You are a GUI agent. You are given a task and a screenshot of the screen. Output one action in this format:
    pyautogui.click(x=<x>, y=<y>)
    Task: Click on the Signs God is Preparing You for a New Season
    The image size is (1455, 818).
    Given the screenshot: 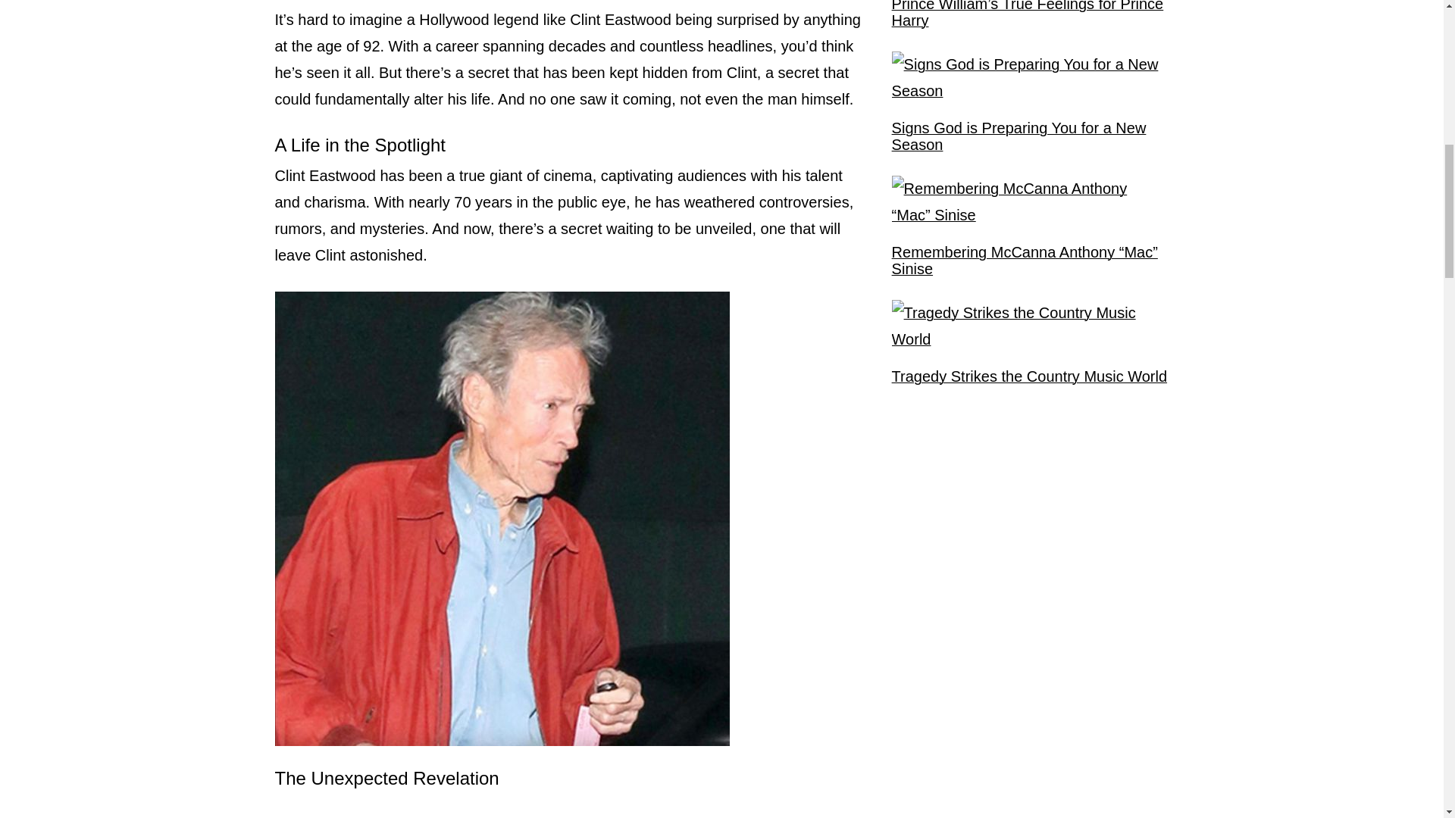 What is the action you would take?
    pyautogui.click(x=1031, y=136)
    